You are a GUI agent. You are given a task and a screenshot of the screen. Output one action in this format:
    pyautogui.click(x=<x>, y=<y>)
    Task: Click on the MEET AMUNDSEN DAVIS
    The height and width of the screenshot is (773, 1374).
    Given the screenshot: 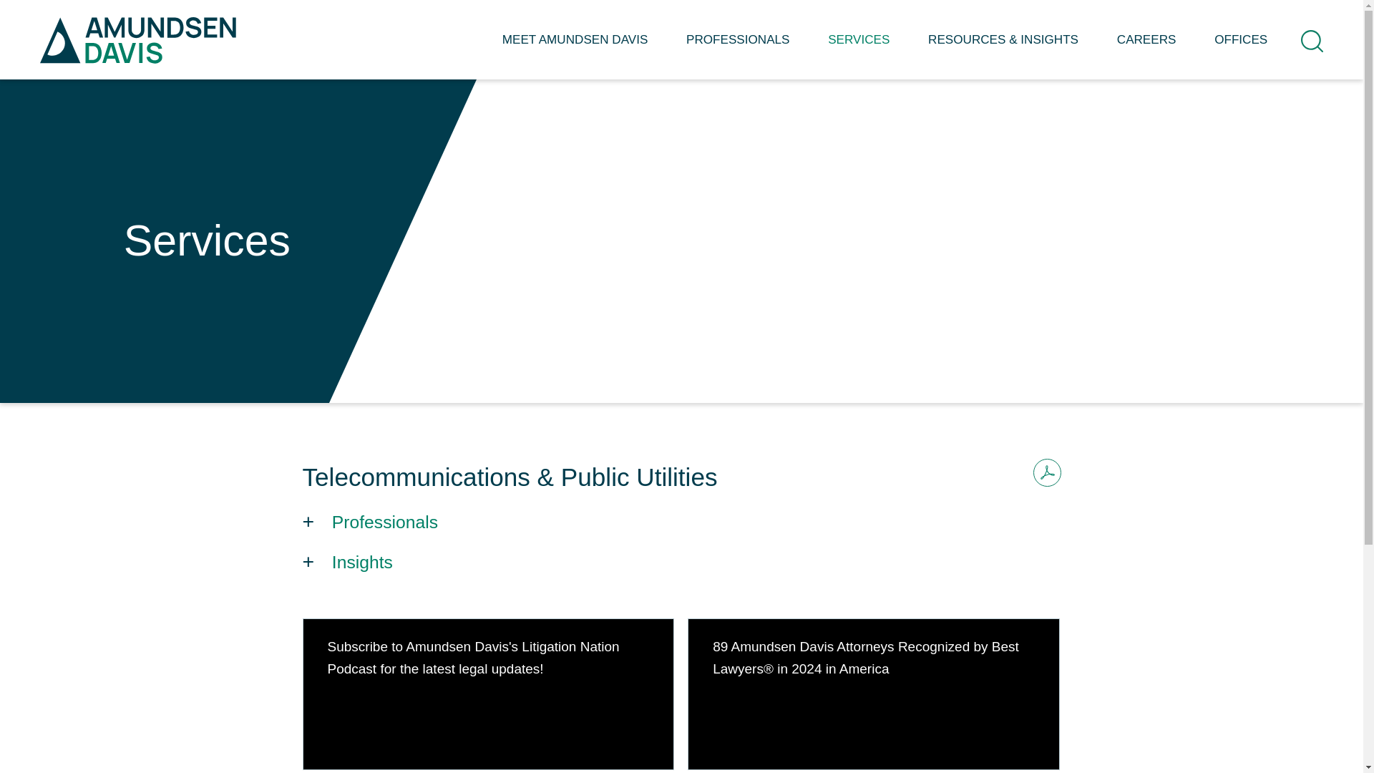 What is the action you would take?
    pyautogui.click(x=575, y=50)
    